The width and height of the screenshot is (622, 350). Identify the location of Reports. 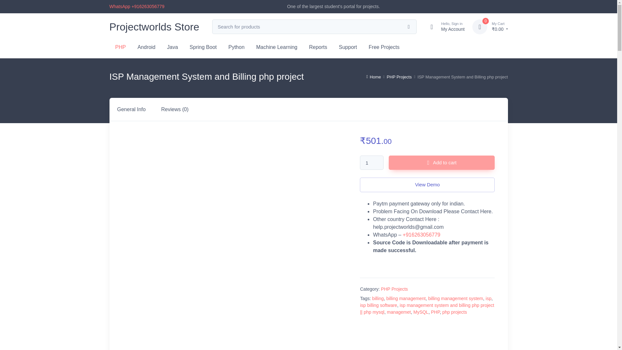
(318, 46).